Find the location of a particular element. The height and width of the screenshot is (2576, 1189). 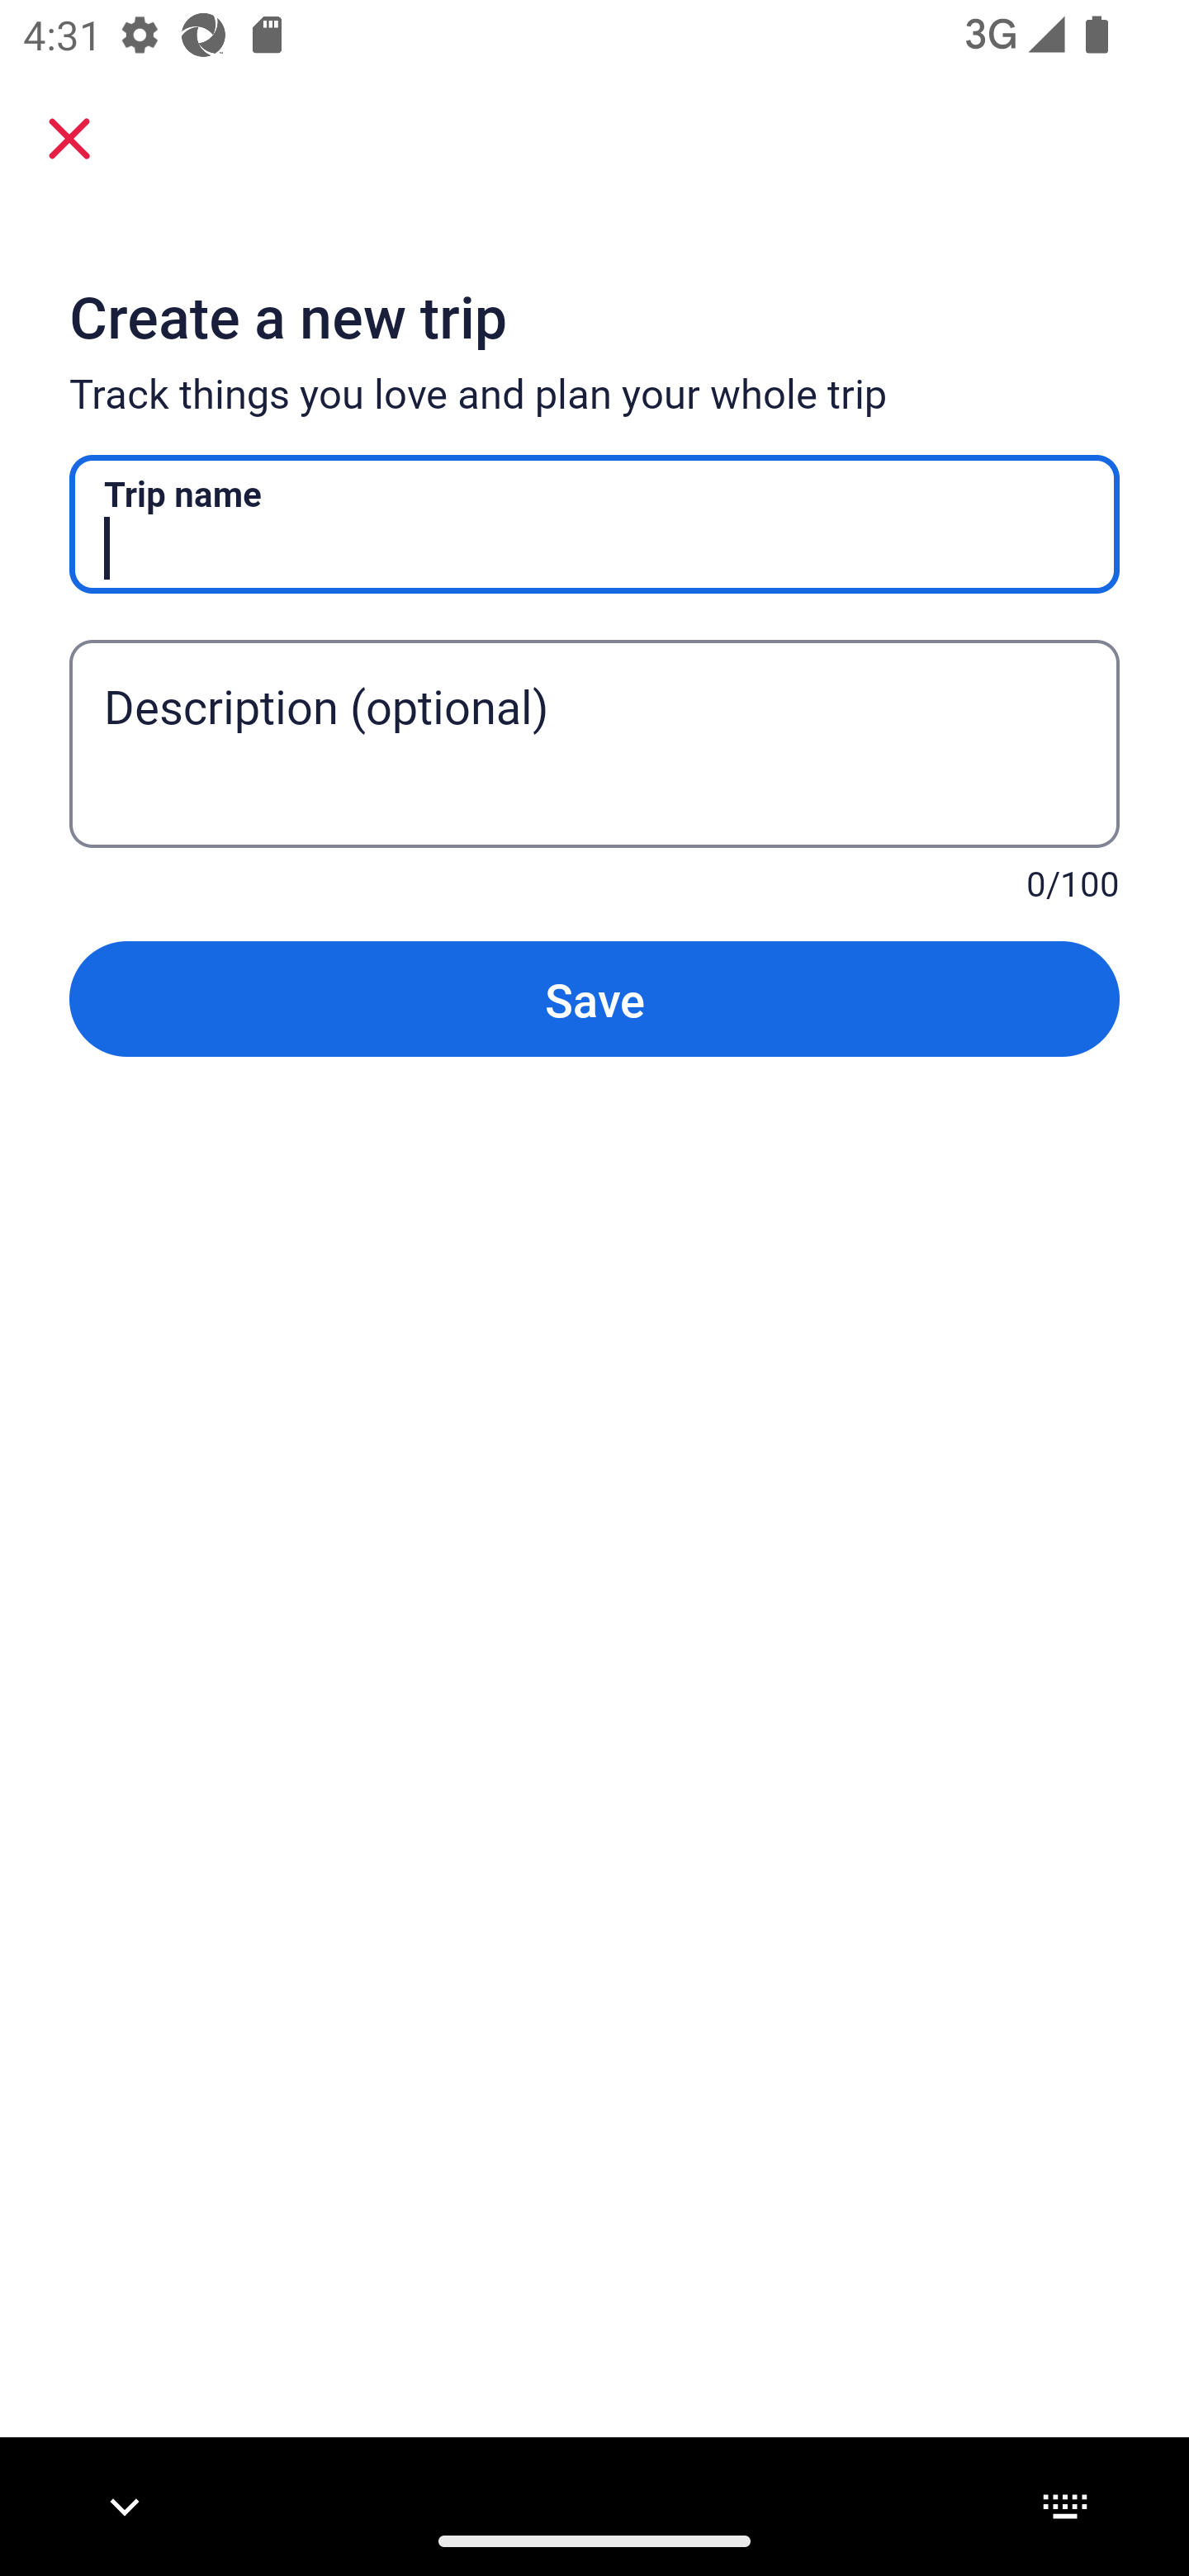

Trip name is located at coordinates (594, 523).